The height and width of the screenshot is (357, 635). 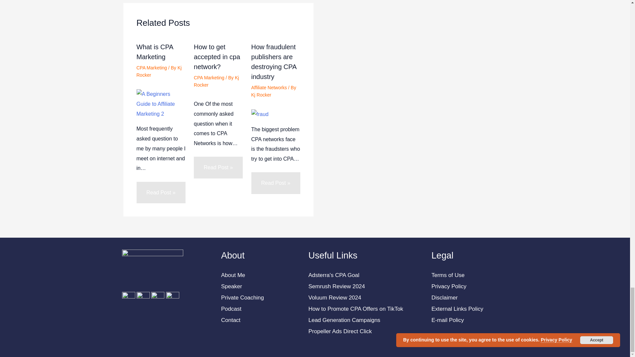 I want to click on View all posts by Kj Rocker, so click(x=261, y=95).